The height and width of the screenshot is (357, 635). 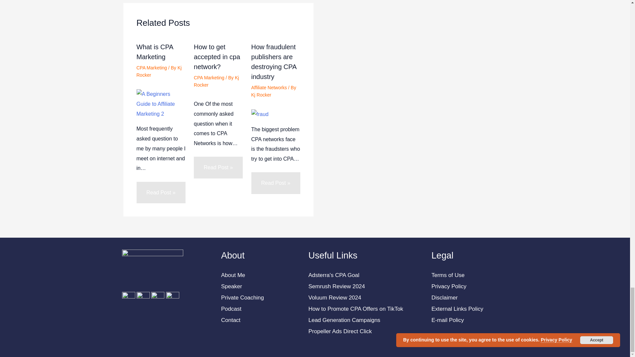 I want to click on View all posts by Kj Rocker, so click(x=261, y=95).